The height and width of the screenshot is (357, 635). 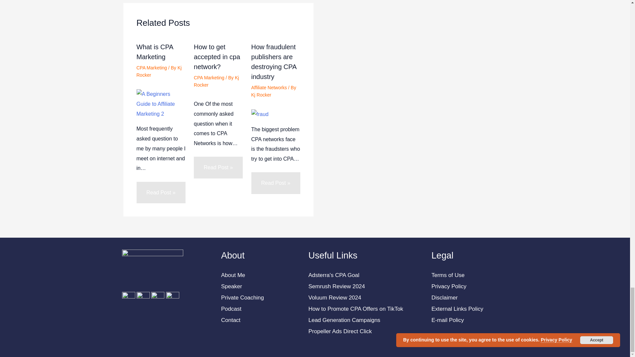 I want to click on View all posts by Kj Rocker, so click(x=261, y=95).